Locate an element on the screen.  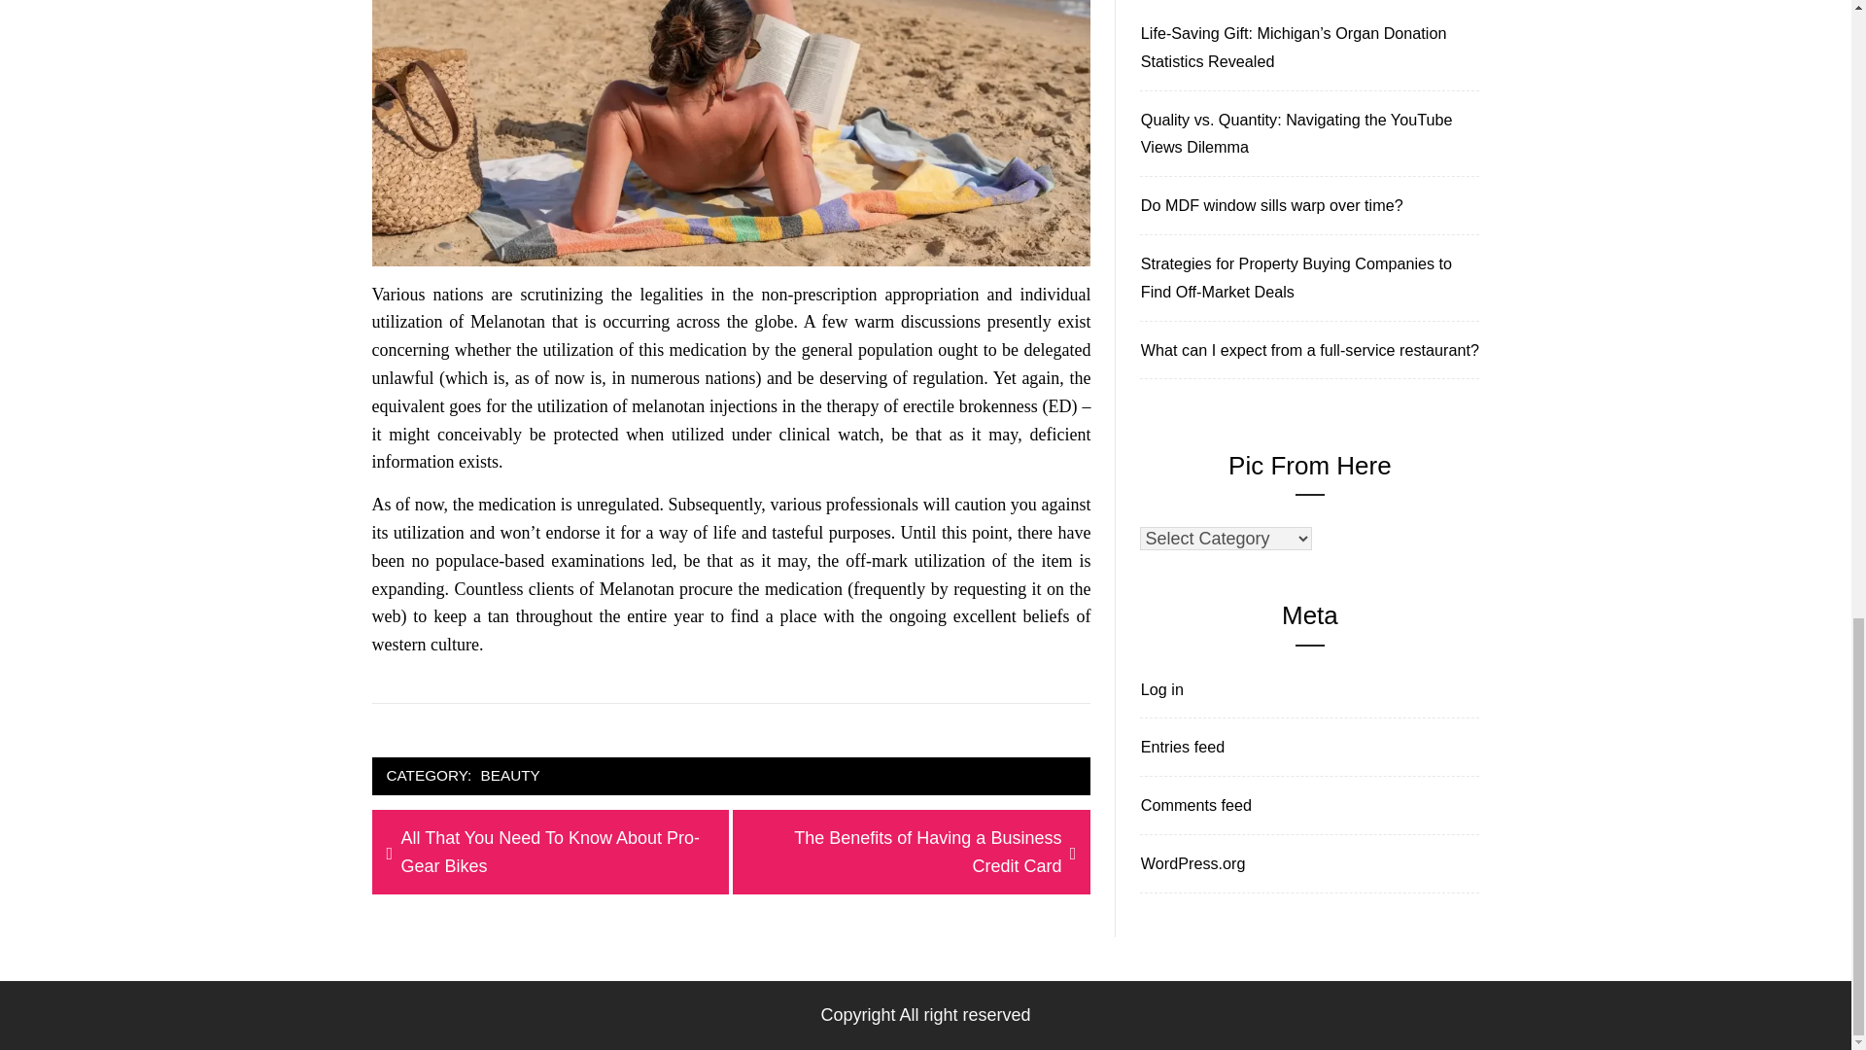
What can I expect from a full-service restaurant? is located at coordinates (509, 776).